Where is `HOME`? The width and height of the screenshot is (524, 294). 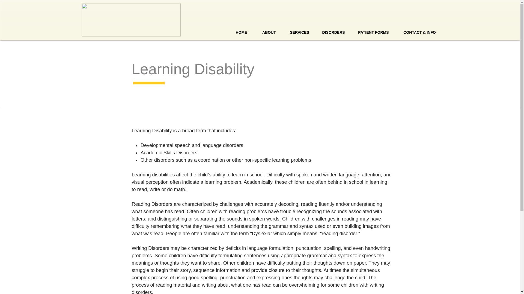
HOME is located at coordinates (241, 33).